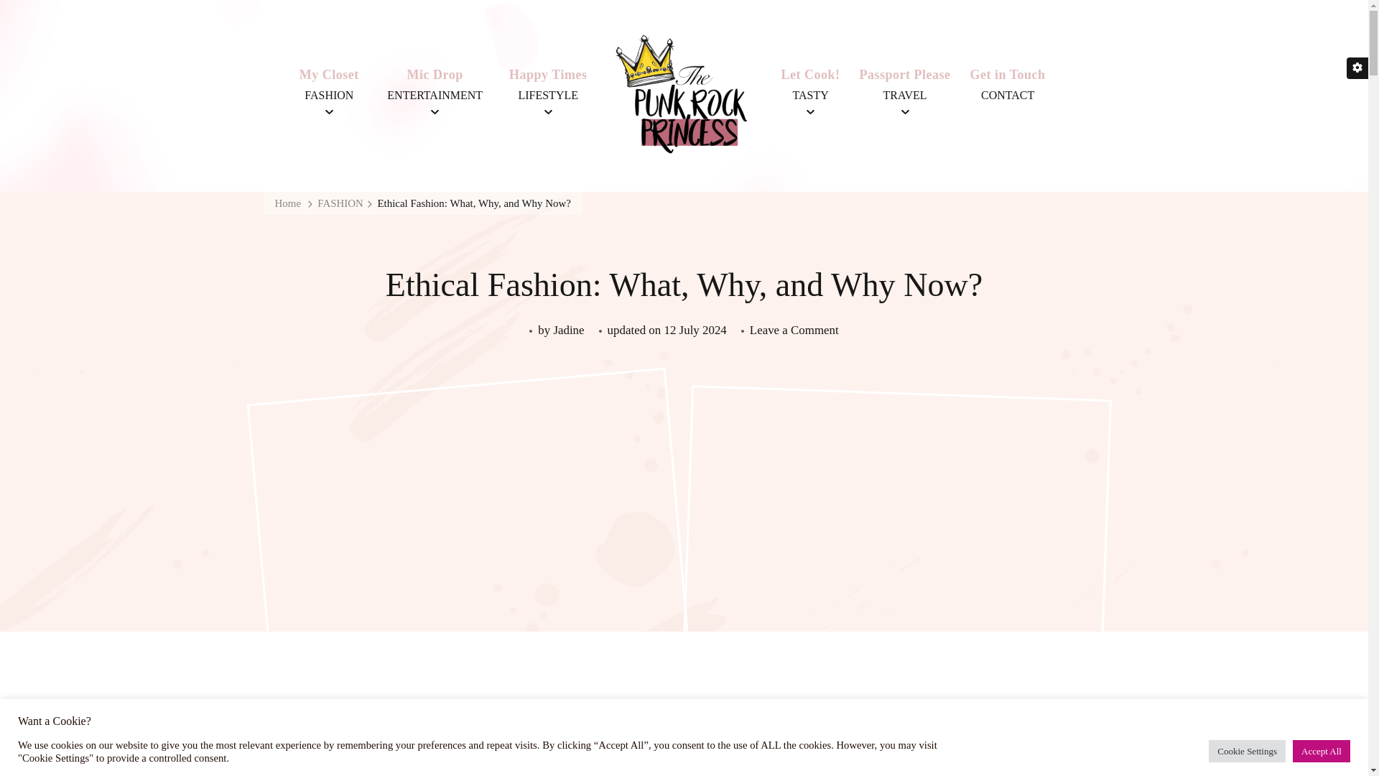  What do you see at coordinates (810, 95) in the screenshot?
I see `TASTY` at bounding box center [810, 95].